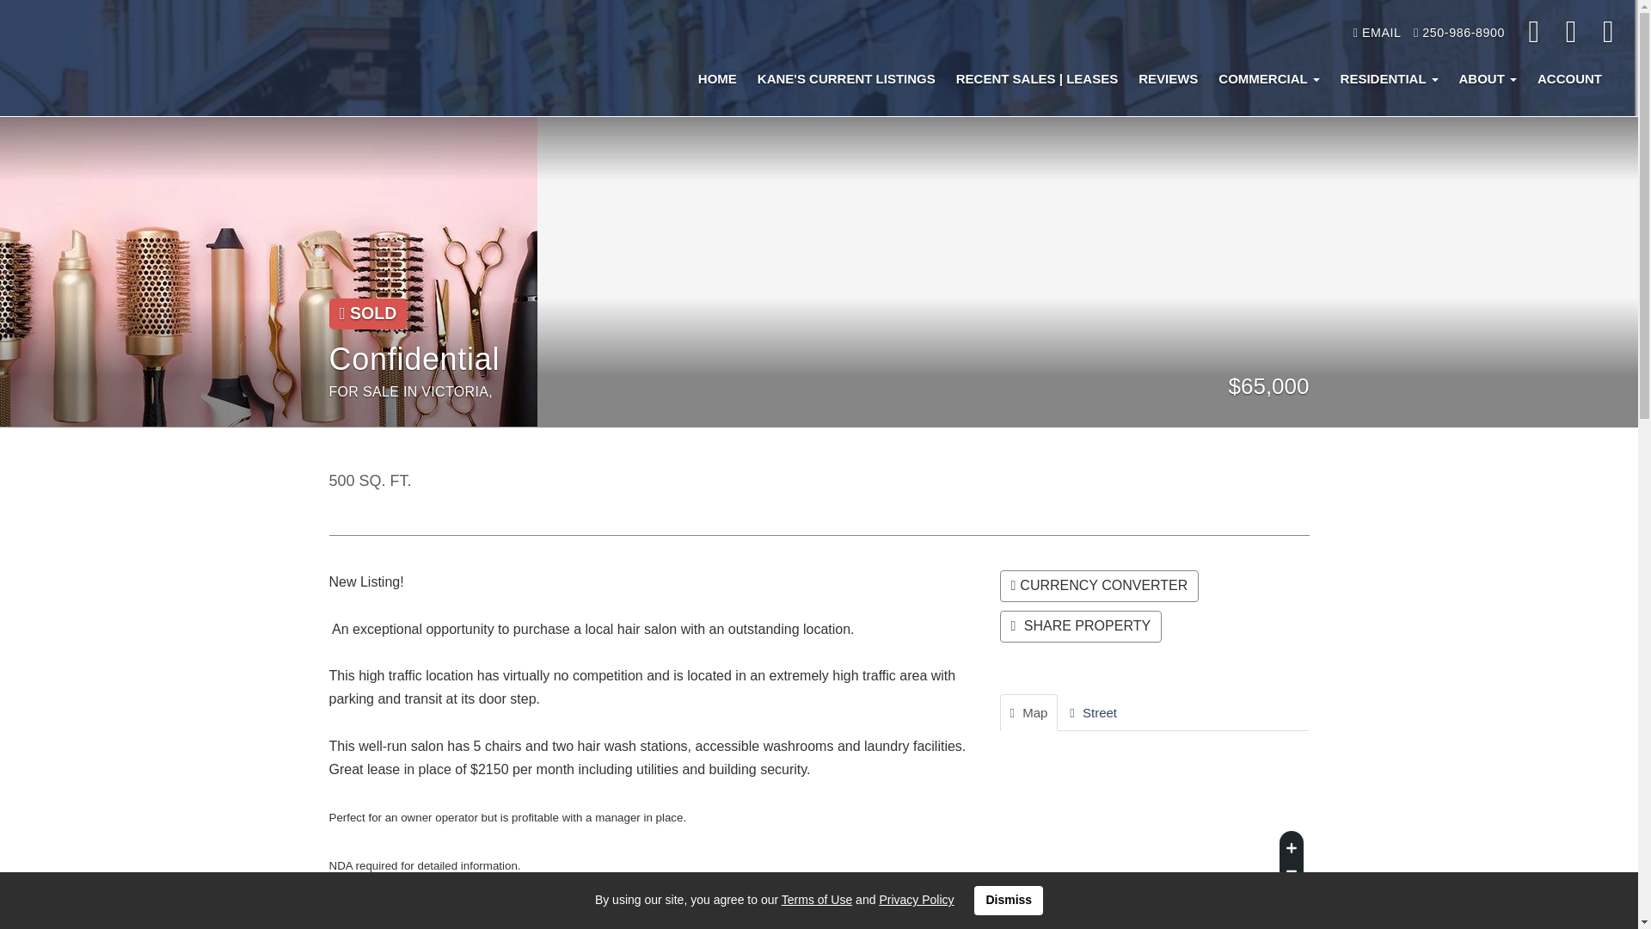 The image size is (1651, 929). Describe the element at coordinates (816, 900) in the screenshot. I see `Terms of Use` at that location.